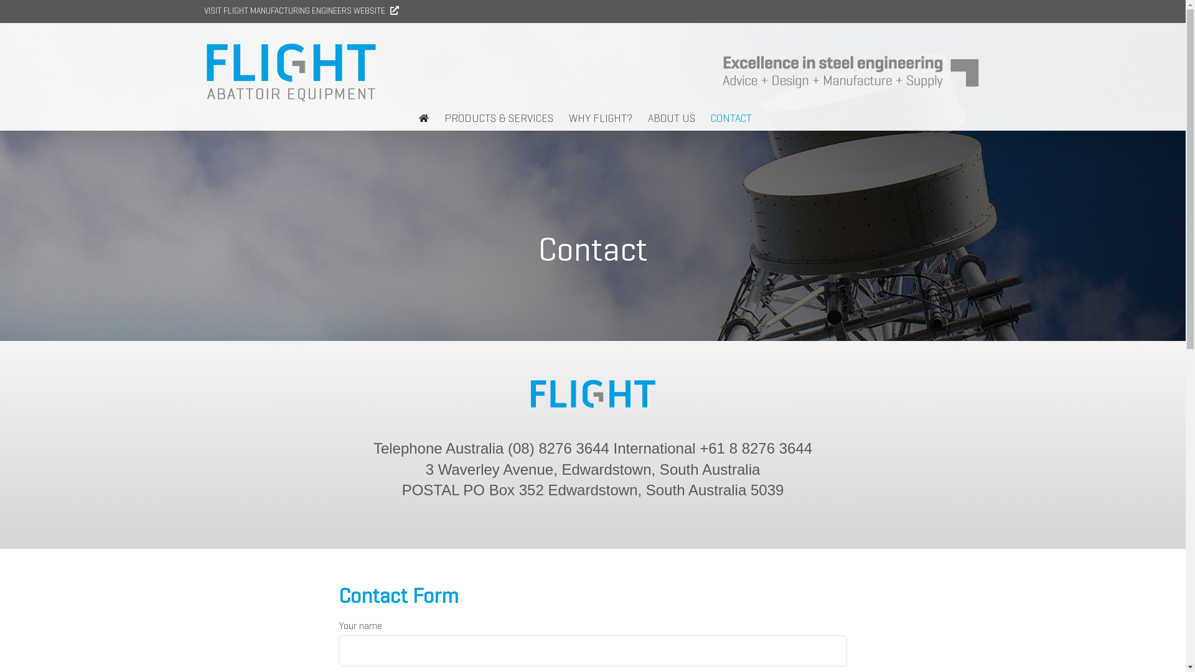 The image size is (1195, 672). I want to click on VISIT FLIGHT MANUFACTURING ENGINEERS WEBSITE, so click(305, 11).